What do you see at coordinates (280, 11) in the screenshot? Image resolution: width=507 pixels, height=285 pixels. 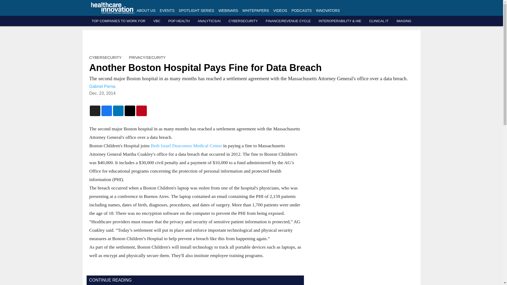 I see `VIDEOS` at bounding box center [280, 11].